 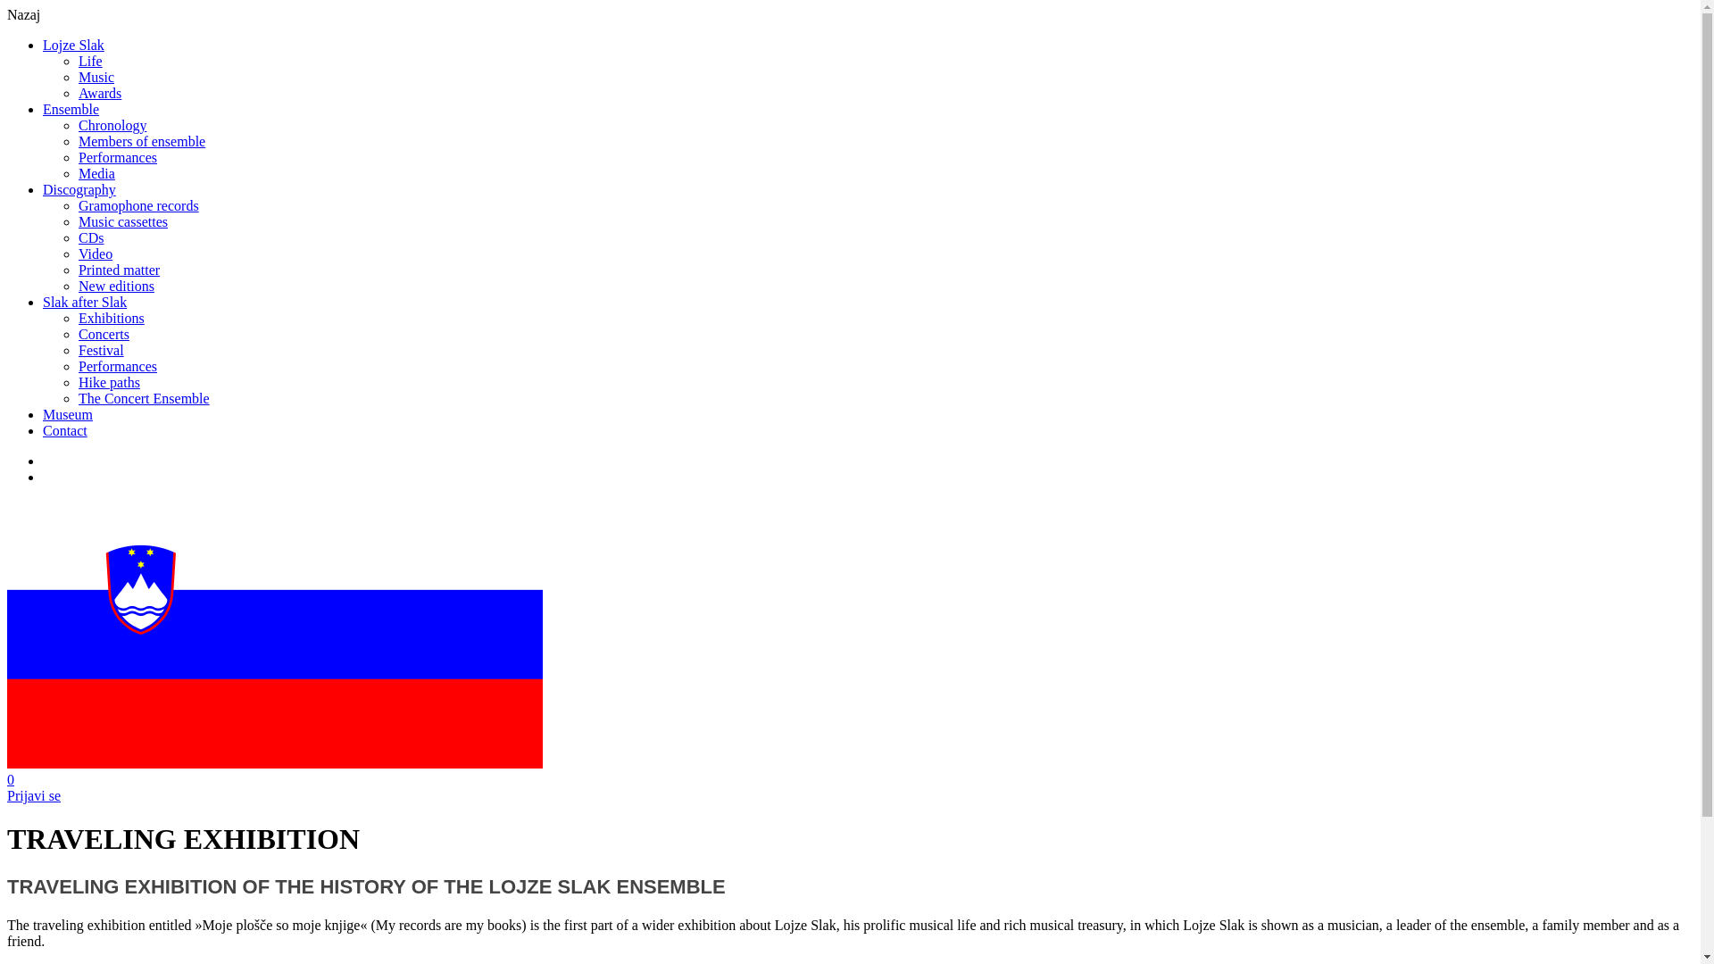 I want to click on Chronology, so click(x=112, y=125).